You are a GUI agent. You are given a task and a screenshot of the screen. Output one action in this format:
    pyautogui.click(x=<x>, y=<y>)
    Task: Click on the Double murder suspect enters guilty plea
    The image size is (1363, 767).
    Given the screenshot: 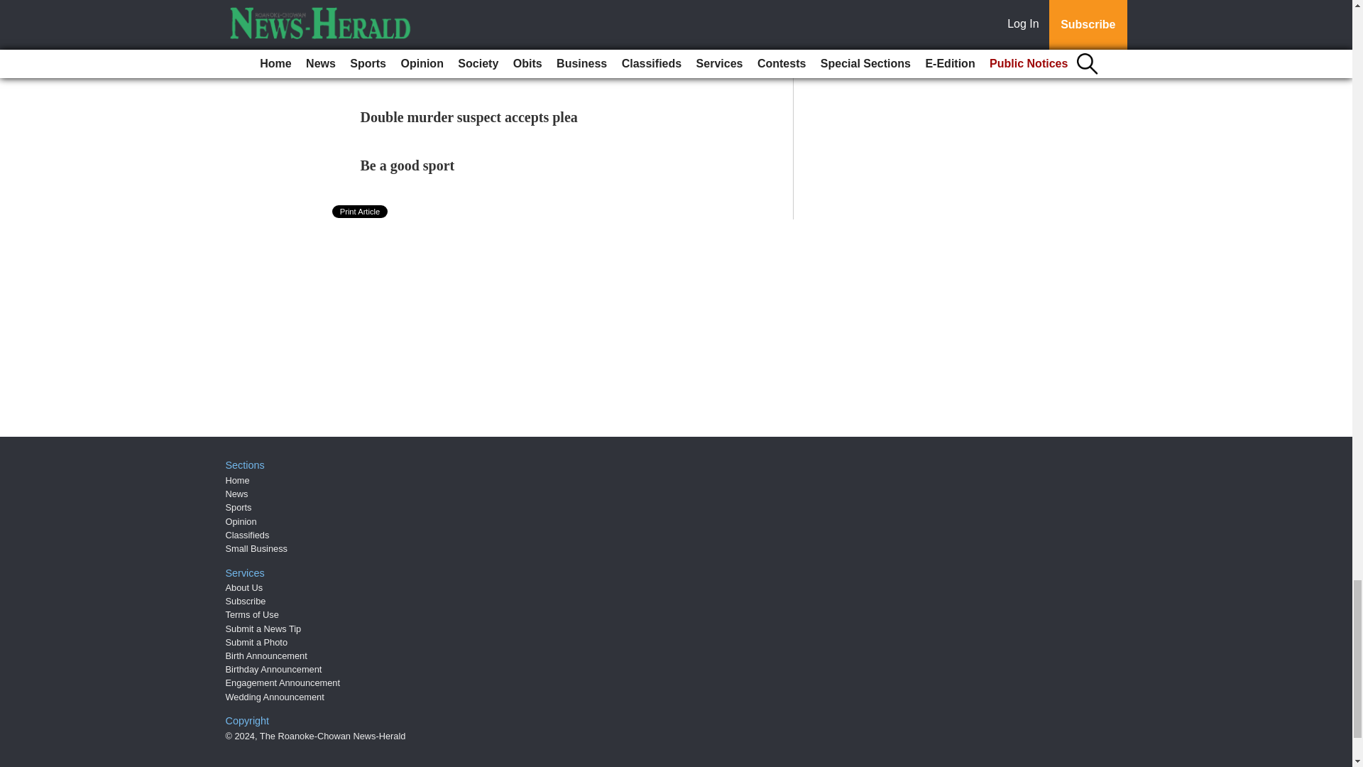 What is the action you would take?
    pyautogui.click(x=485, y=69)
    